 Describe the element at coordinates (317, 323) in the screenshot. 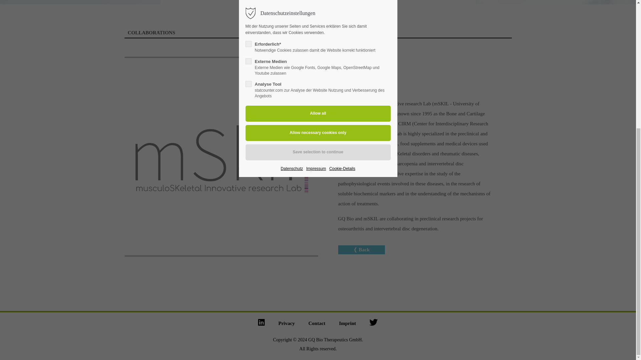

I see `Contact` at that location.